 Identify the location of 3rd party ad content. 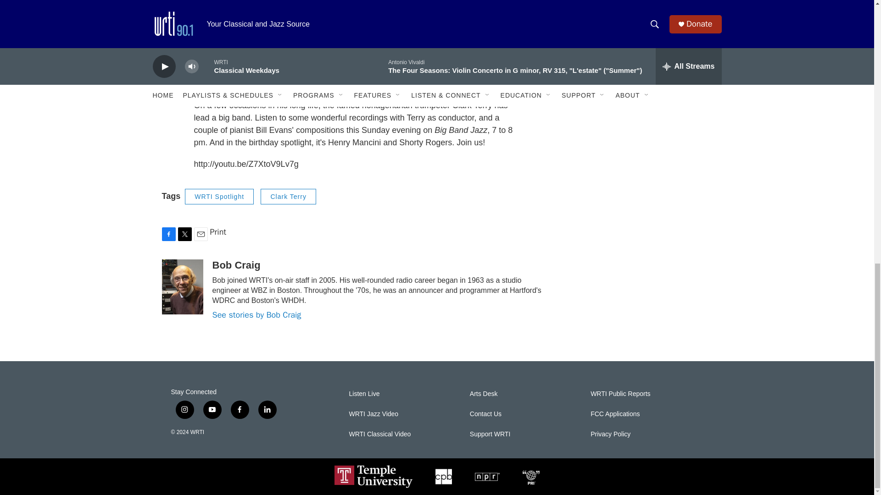
(643, 283).